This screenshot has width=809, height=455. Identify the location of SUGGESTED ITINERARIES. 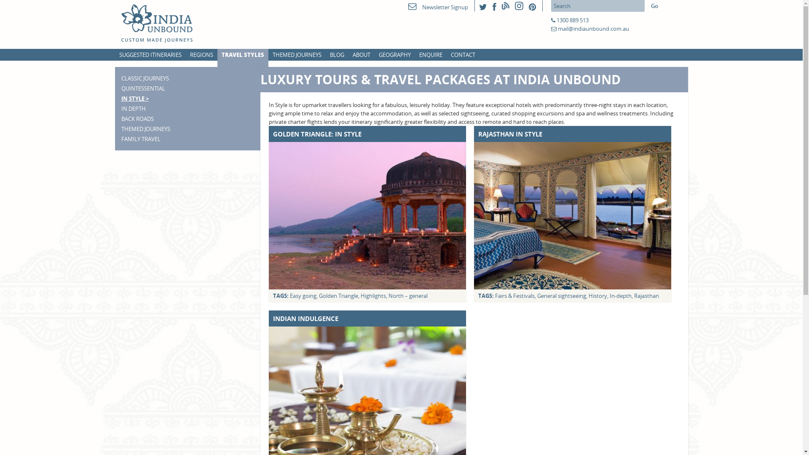
(150, 55).